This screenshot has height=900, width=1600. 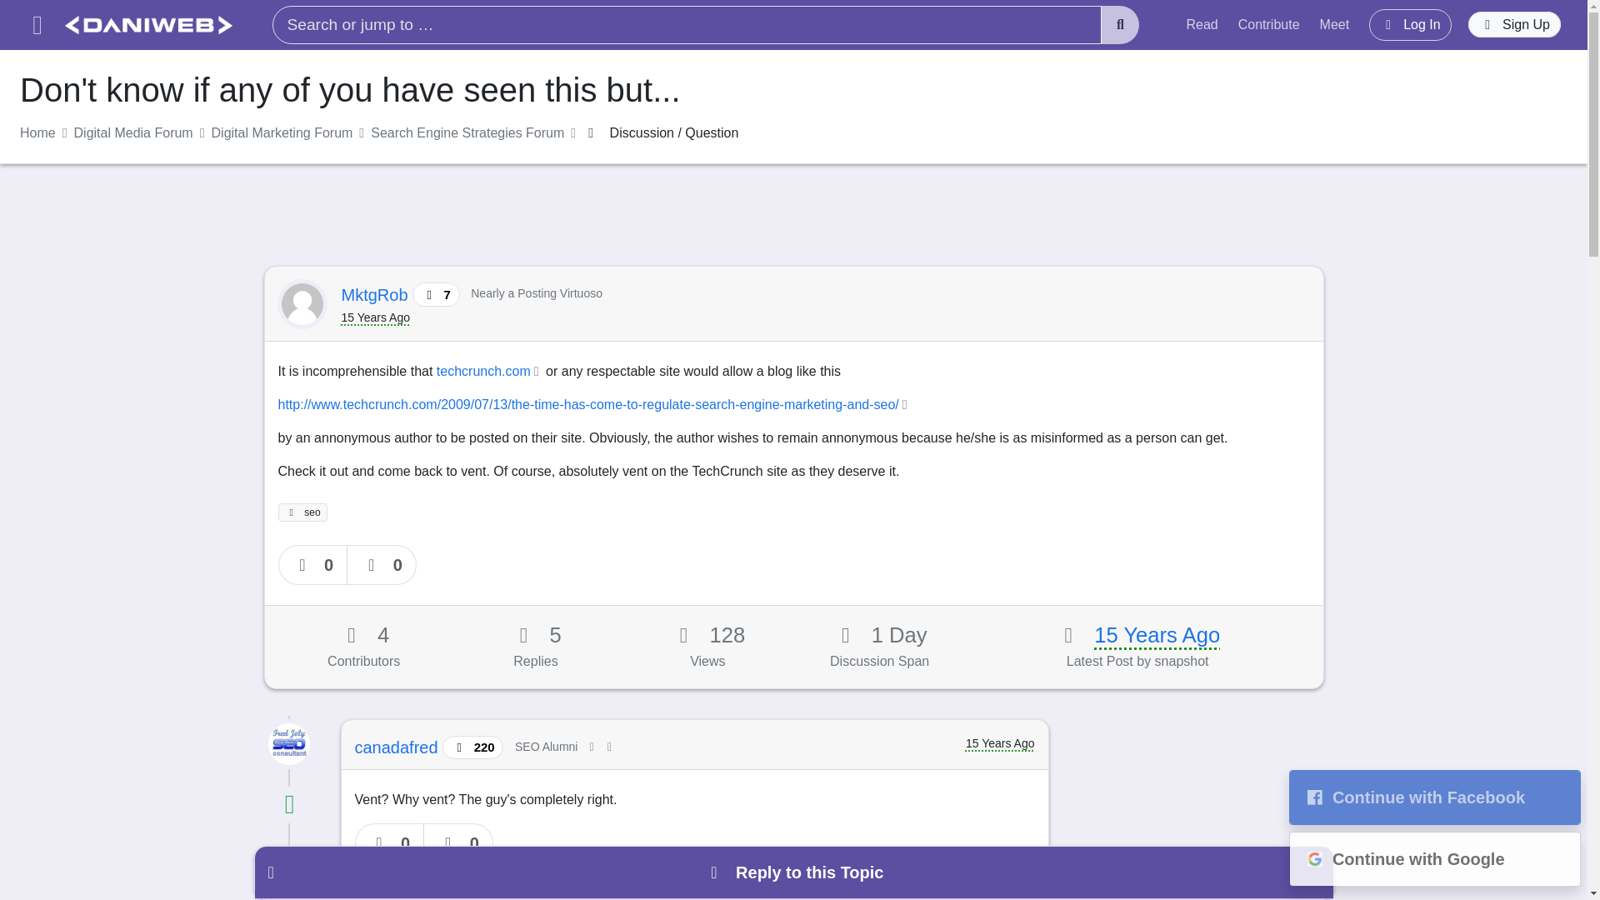 I want to click on Menu, so click(x=37, y=25).